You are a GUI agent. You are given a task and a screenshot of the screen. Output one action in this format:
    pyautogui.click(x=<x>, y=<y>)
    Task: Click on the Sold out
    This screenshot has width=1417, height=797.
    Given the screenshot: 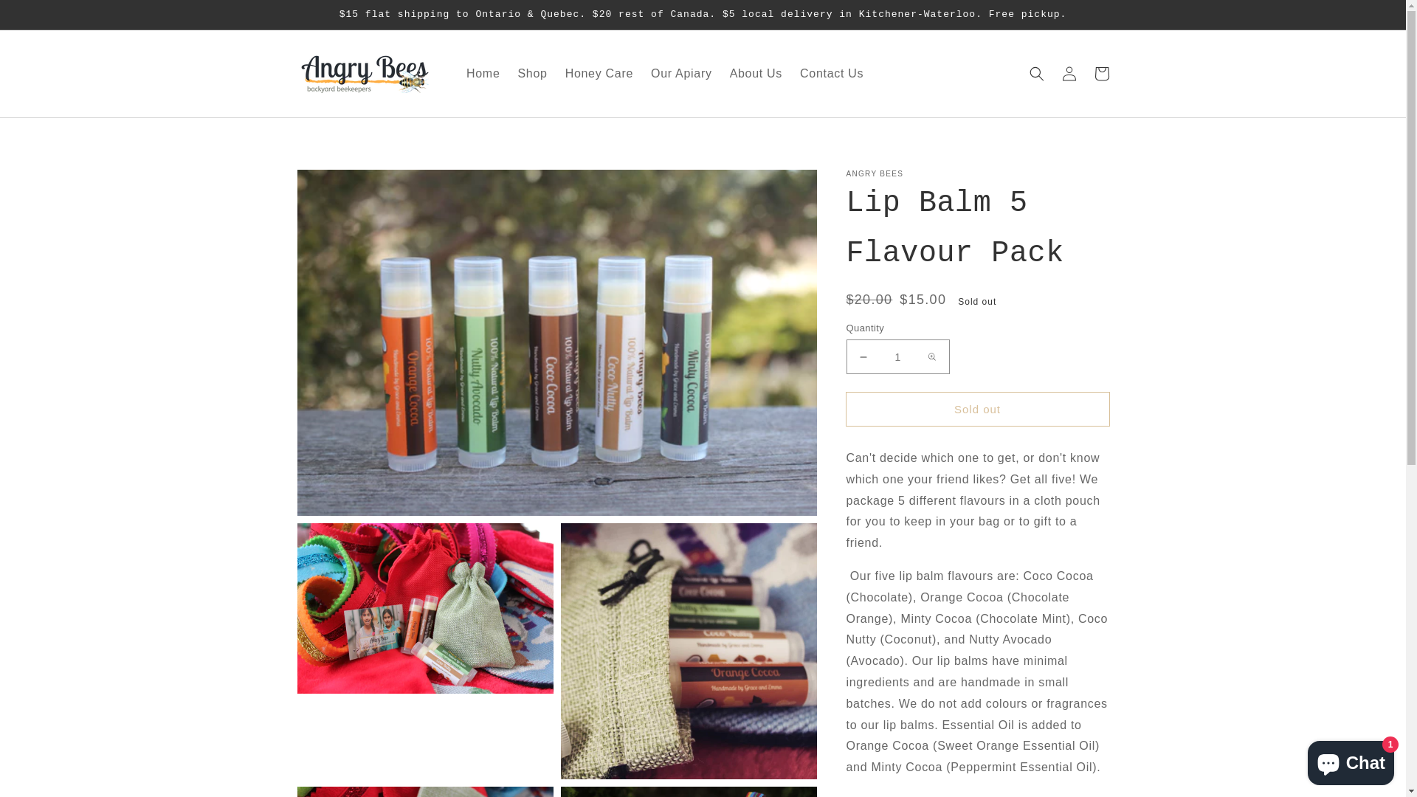 What is the action you would take?
    pyautogui.click(x=977, y=409)
    